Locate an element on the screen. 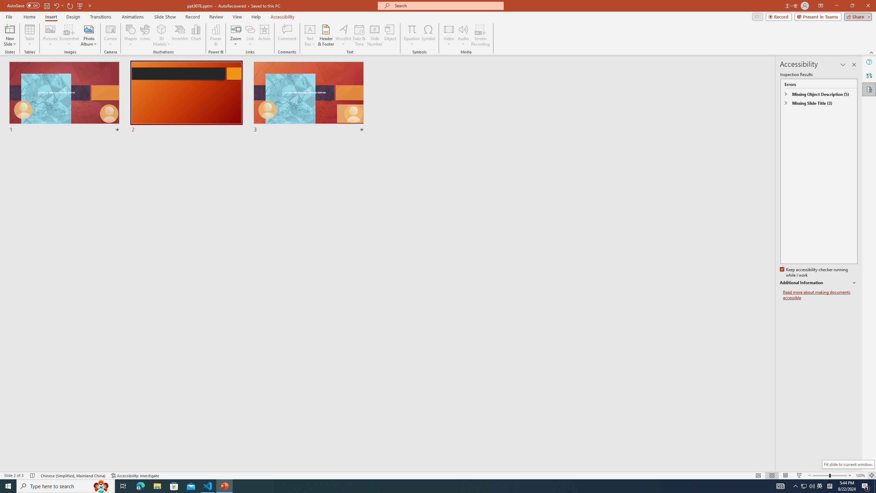  Quick Access Toolbar is located at coordinates (50, 6).